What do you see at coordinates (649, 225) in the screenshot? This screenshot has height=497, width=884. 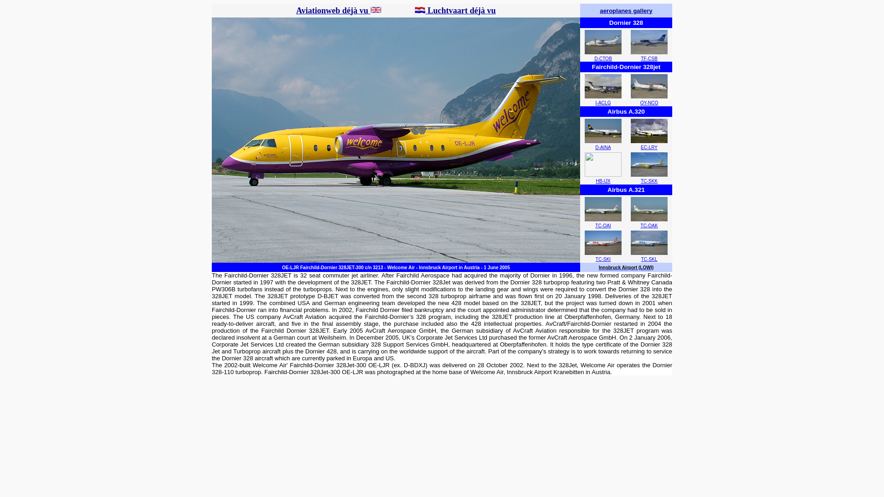 I see `TC-OAK` at bounding box center [649, 225].